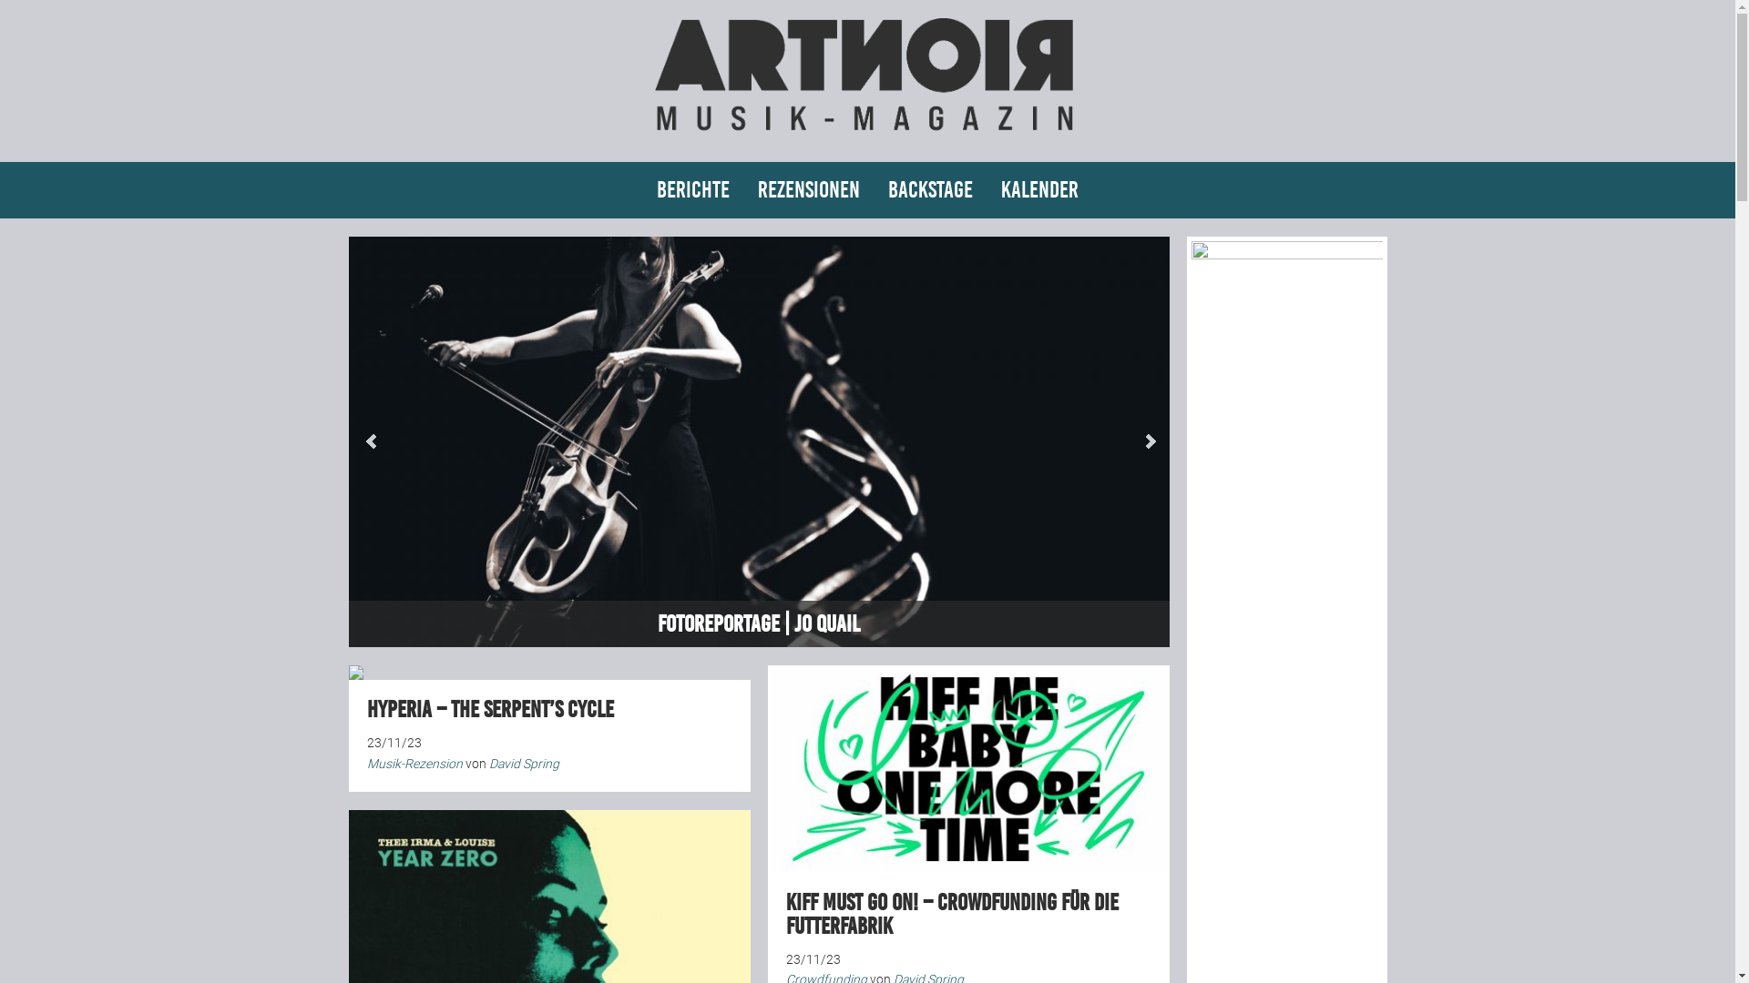 The width and height of the screenshot is (1749, 983). I want to click on David Spring, so click(523, 764).